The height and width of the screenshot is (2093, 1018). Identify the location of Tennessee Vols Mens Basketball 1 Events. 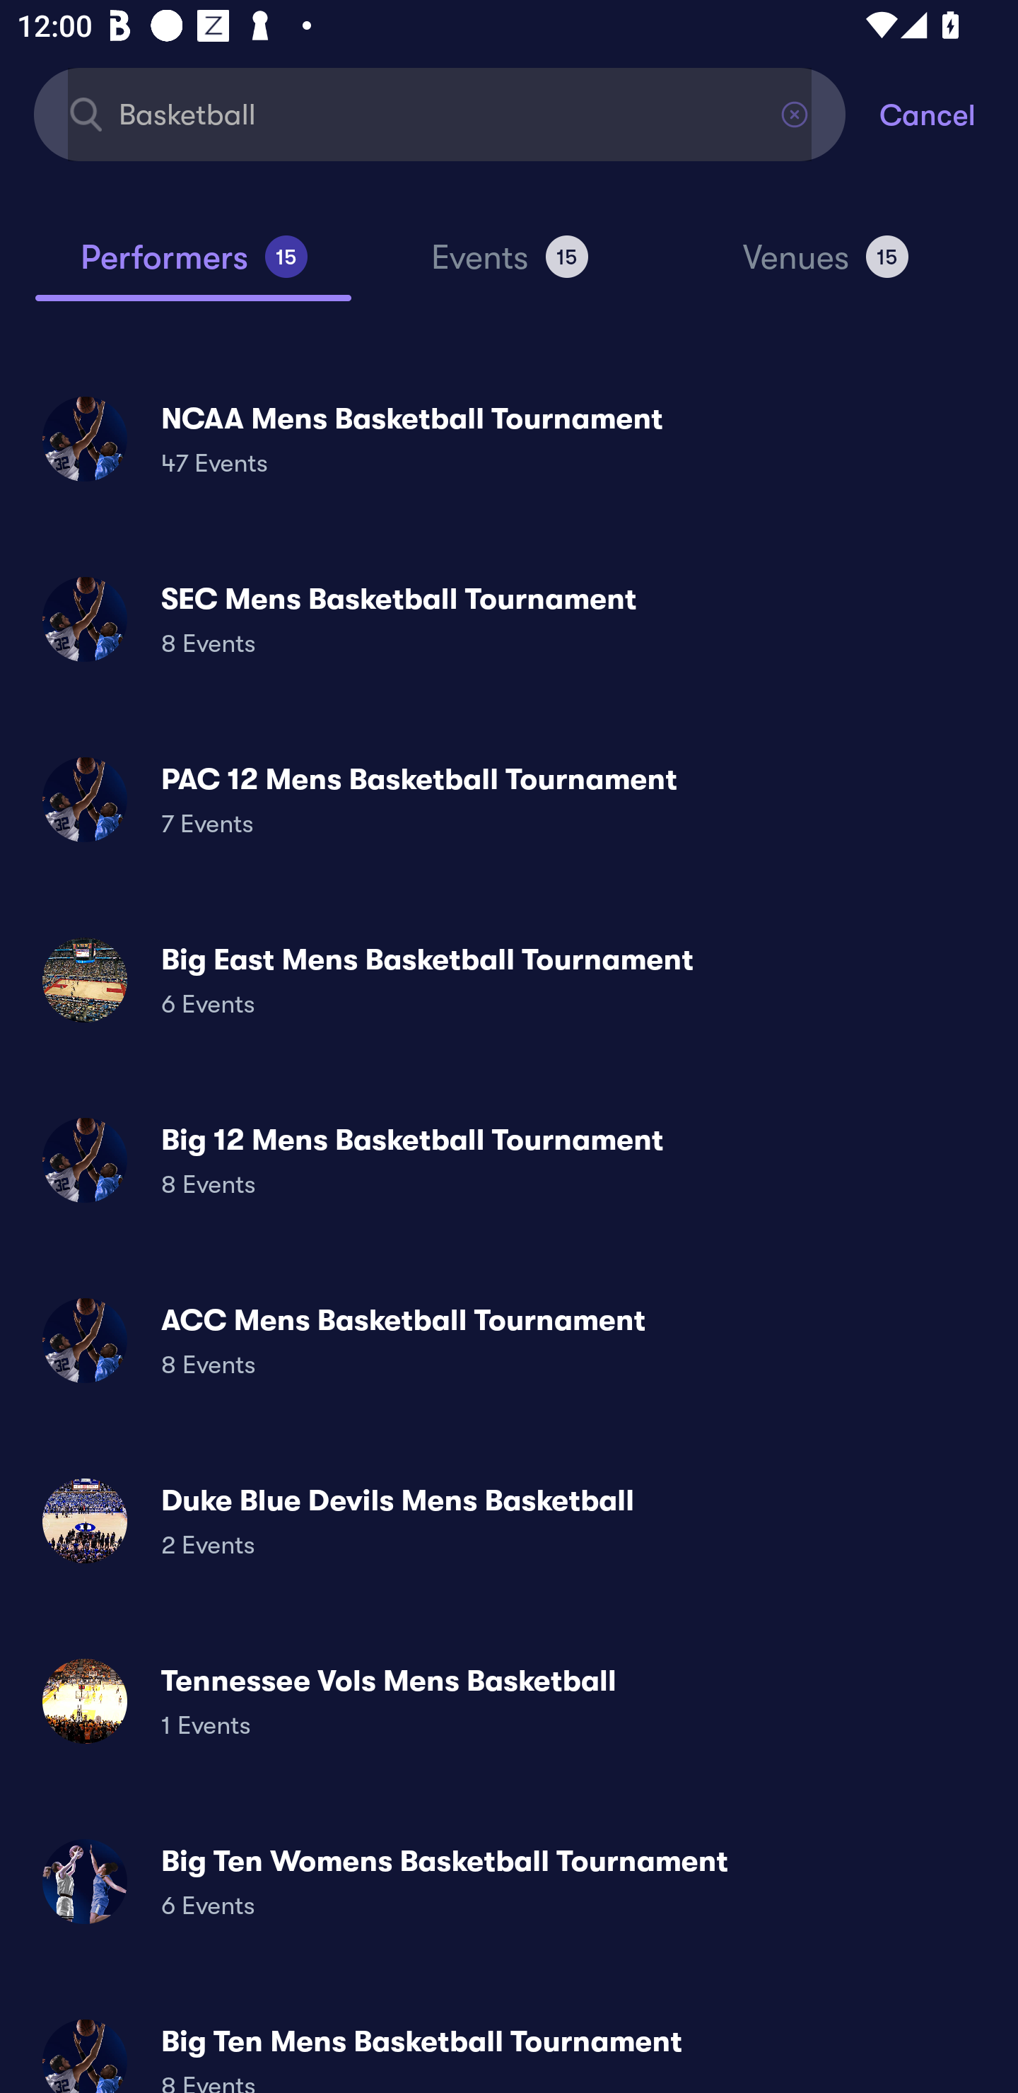
(509, 1700).